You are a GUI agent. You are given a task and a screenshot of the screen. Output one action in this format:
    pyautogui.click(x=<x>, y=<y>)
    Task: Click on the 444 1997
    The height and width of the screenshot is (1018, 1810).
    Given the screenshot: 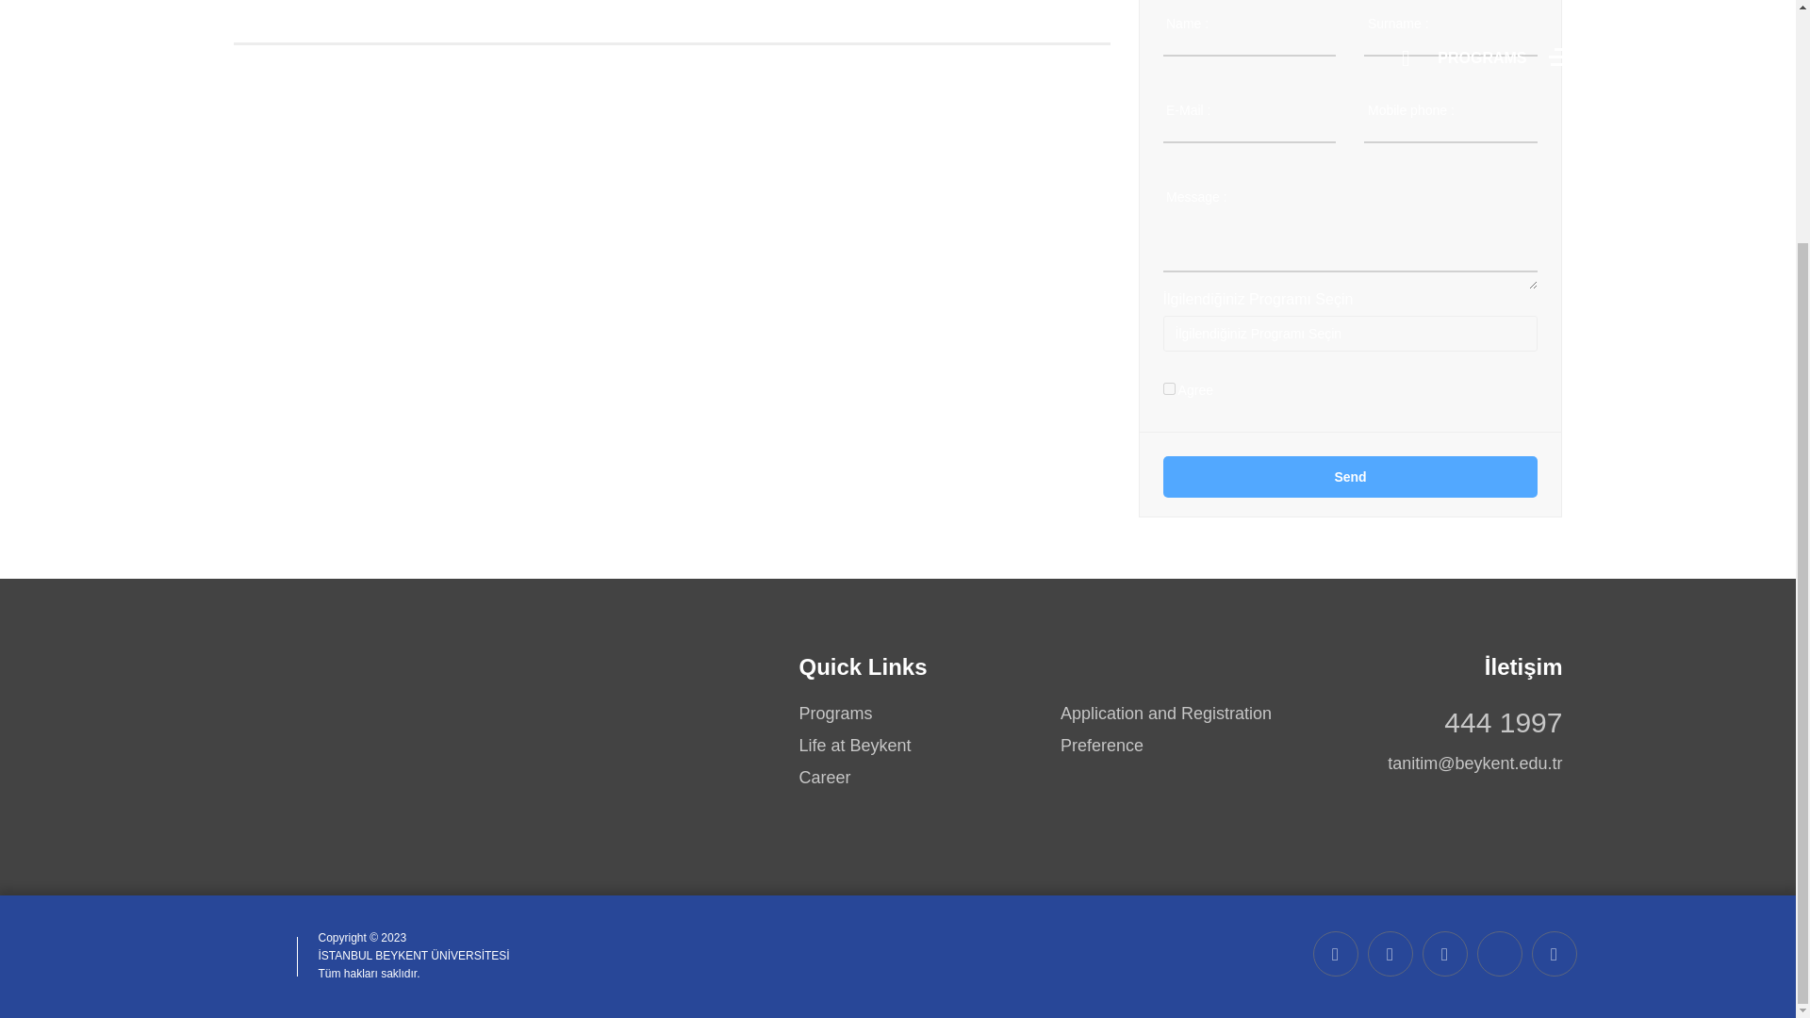 What is the action you would take?
    pyautogui.click(x=1503, y=722)
    